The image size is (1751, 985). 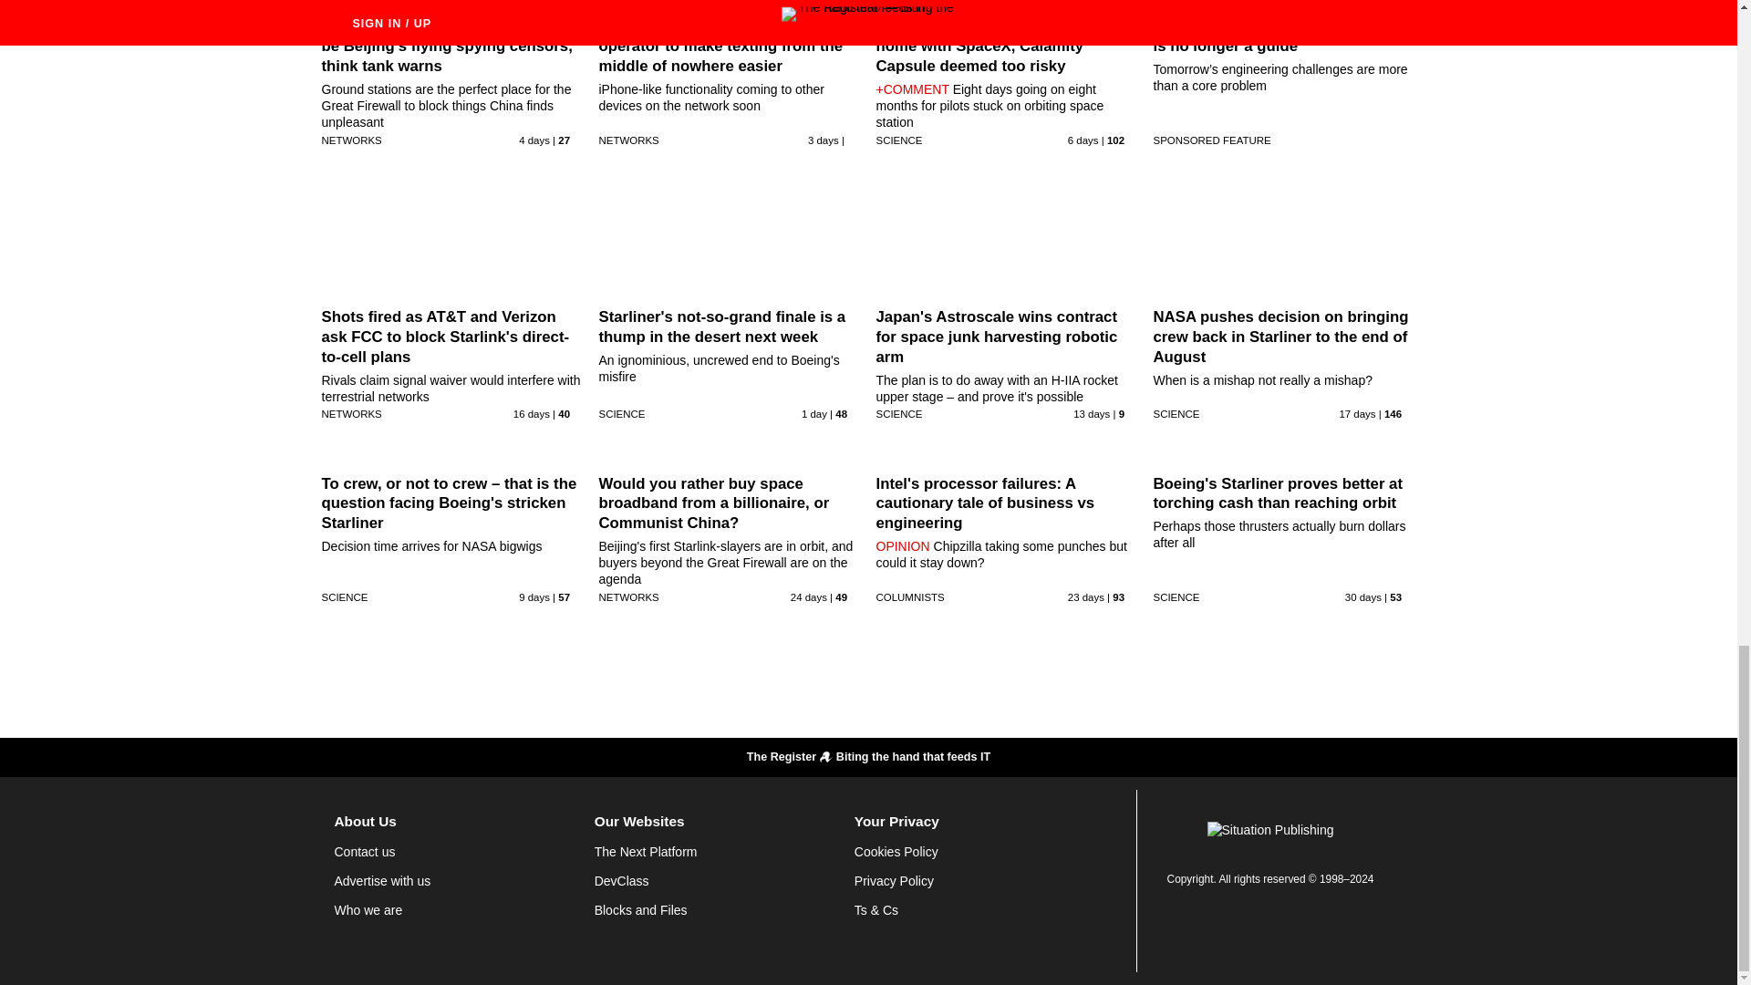 What do you see at coordinates (1083, 140) in the screenshot?
I see `25 Aug 2024 19:29` at bounding box center [1083, 140].